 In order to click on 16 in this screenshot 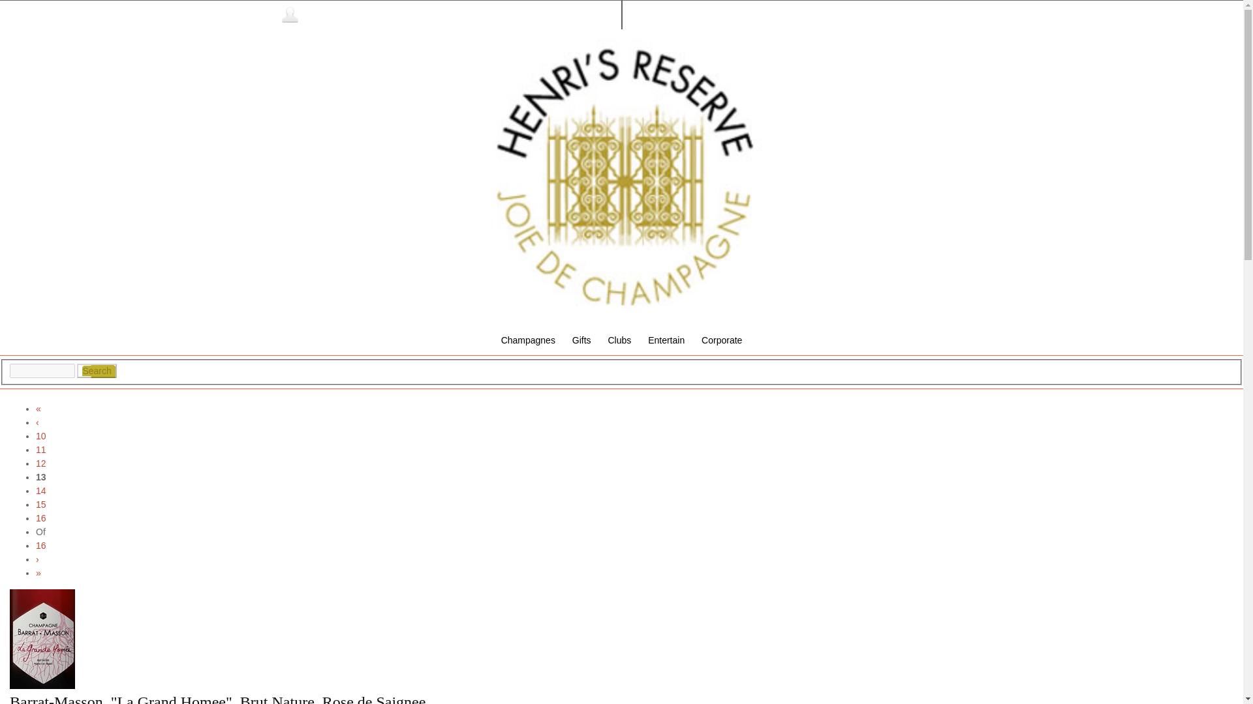, I will do `click(41, 518)`.